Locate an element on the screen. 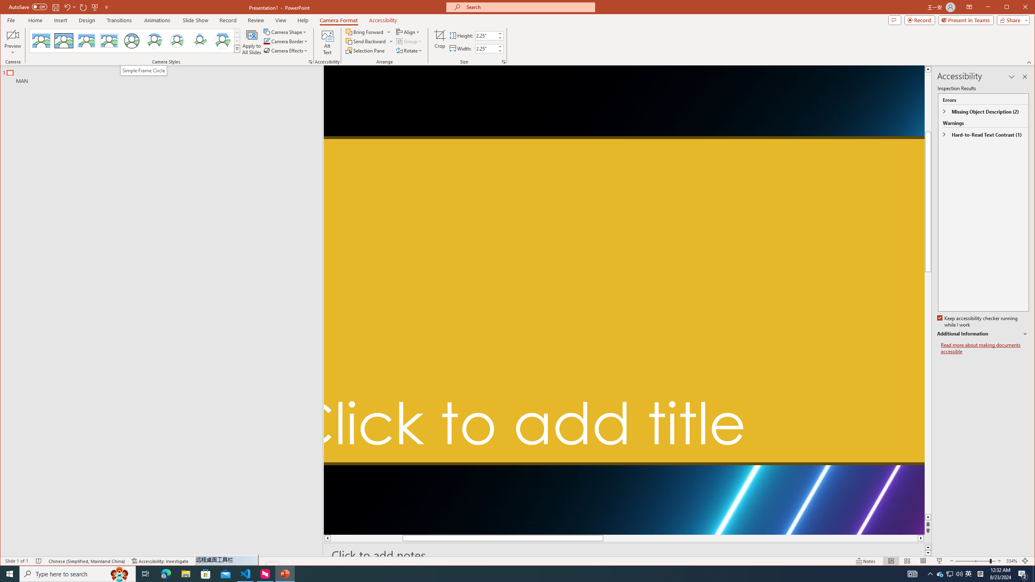  Camera Effects is located at coordinates (287, 50).